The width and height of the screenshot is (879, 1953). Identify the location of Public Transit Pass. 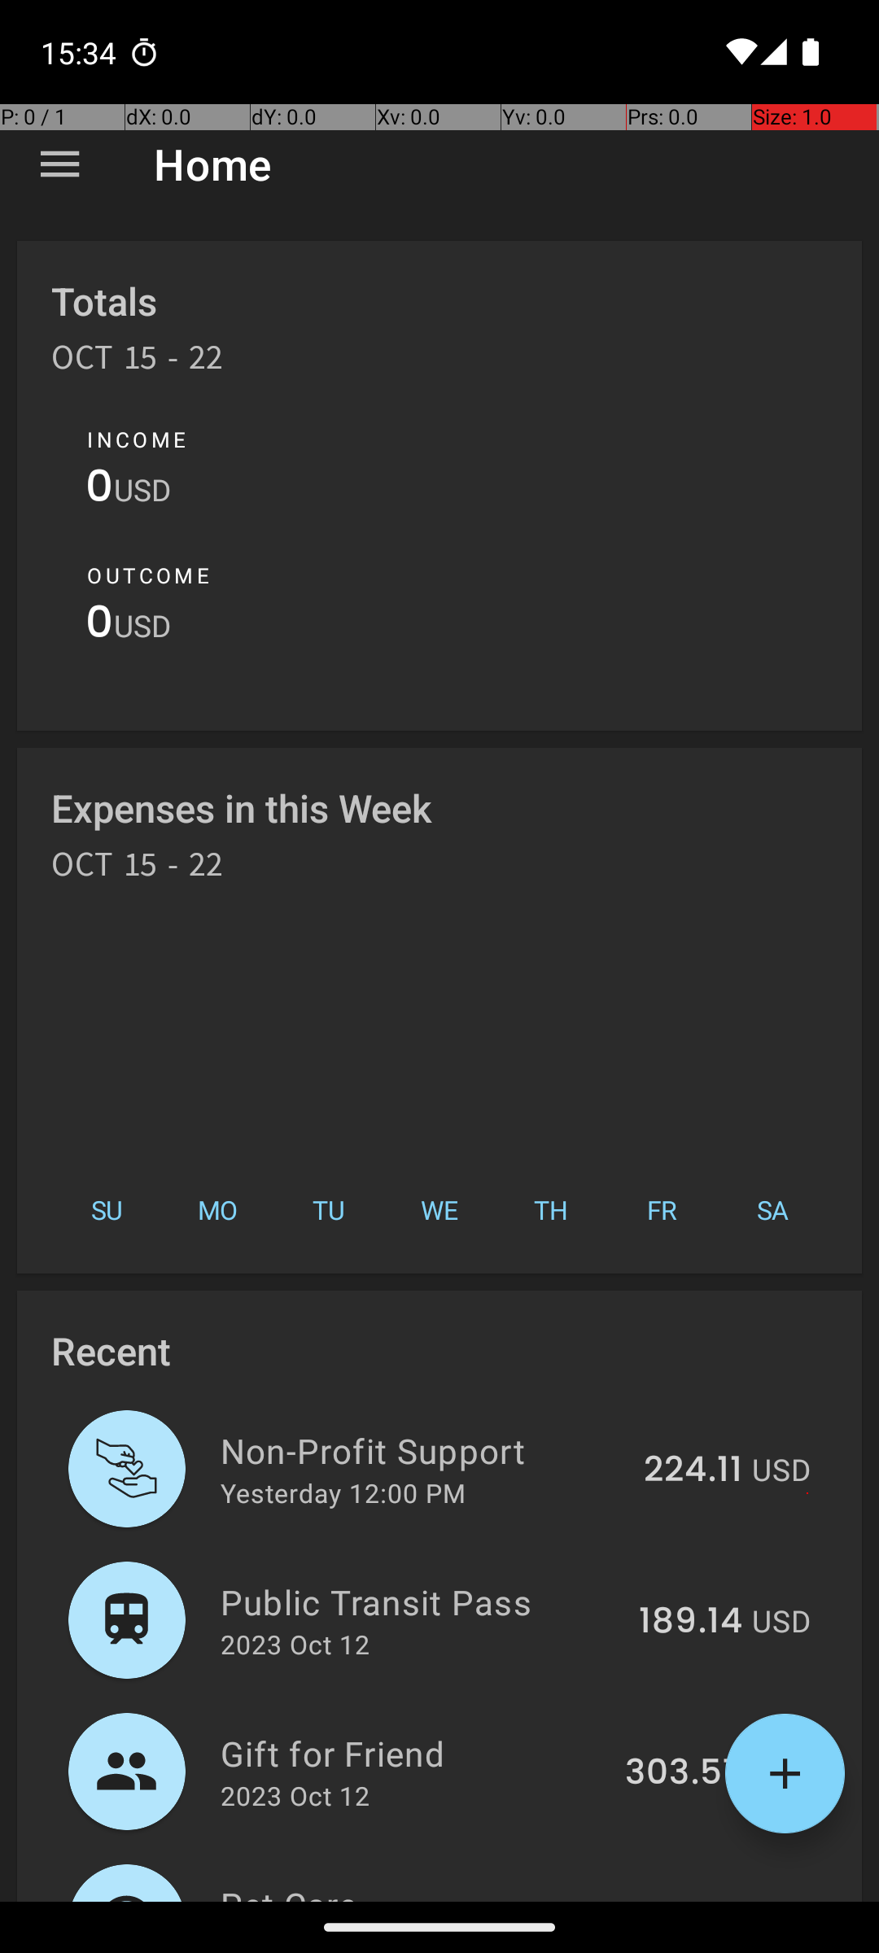
(420, 1601).